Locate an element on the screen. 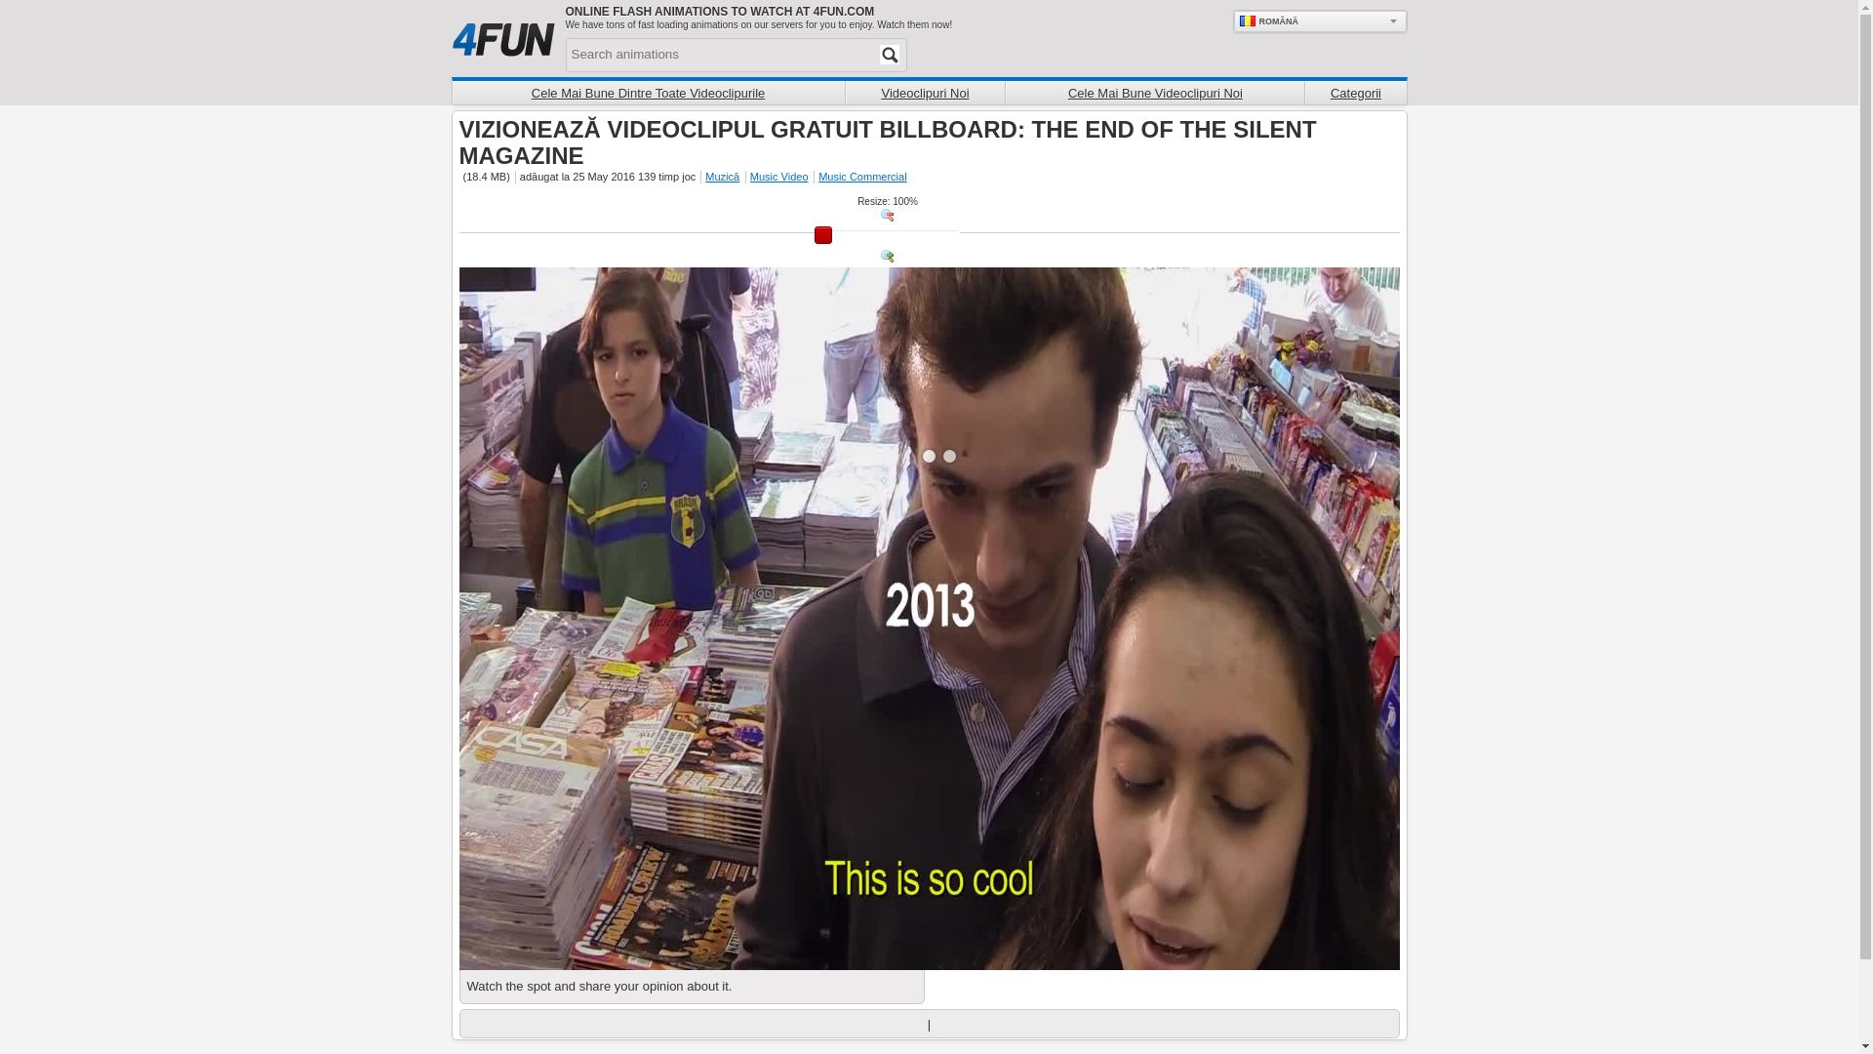 The image size is (1873, 1054). Categorii is located at coordinates (1354, 92).